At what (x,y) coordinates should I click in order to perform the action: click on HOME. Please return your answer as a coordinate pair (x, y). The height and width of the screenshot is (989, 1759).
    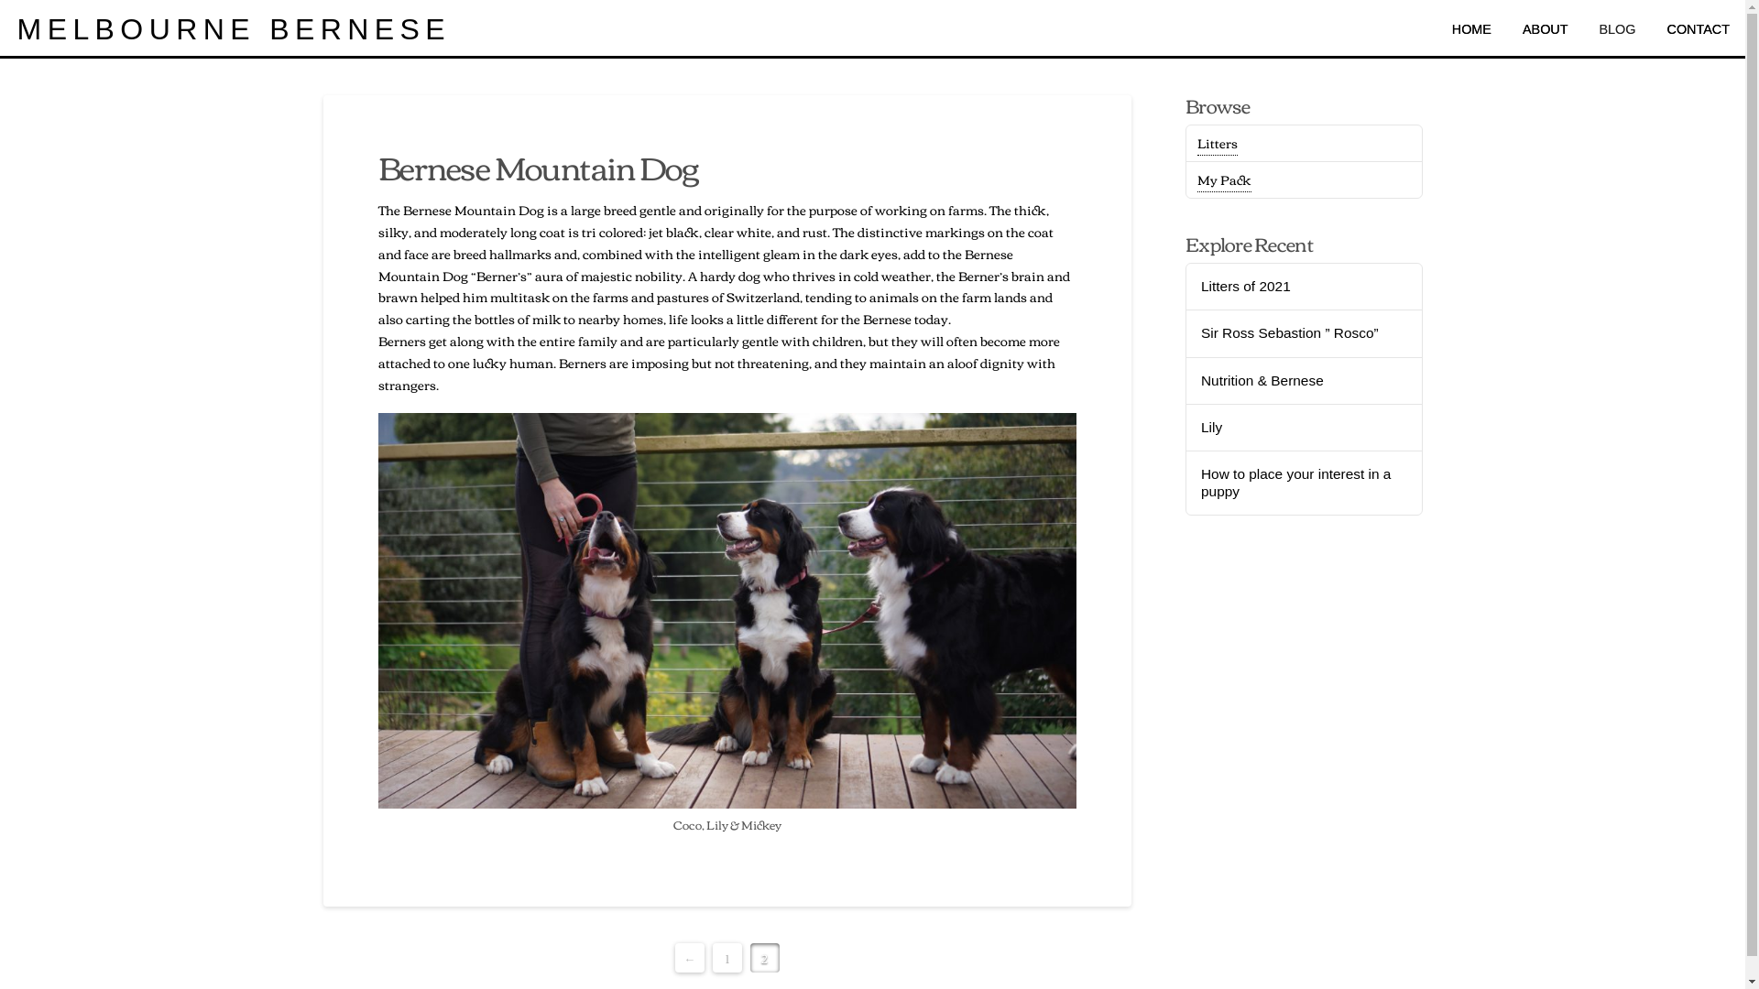
    Looking at the image, I should click on (1471, 29).